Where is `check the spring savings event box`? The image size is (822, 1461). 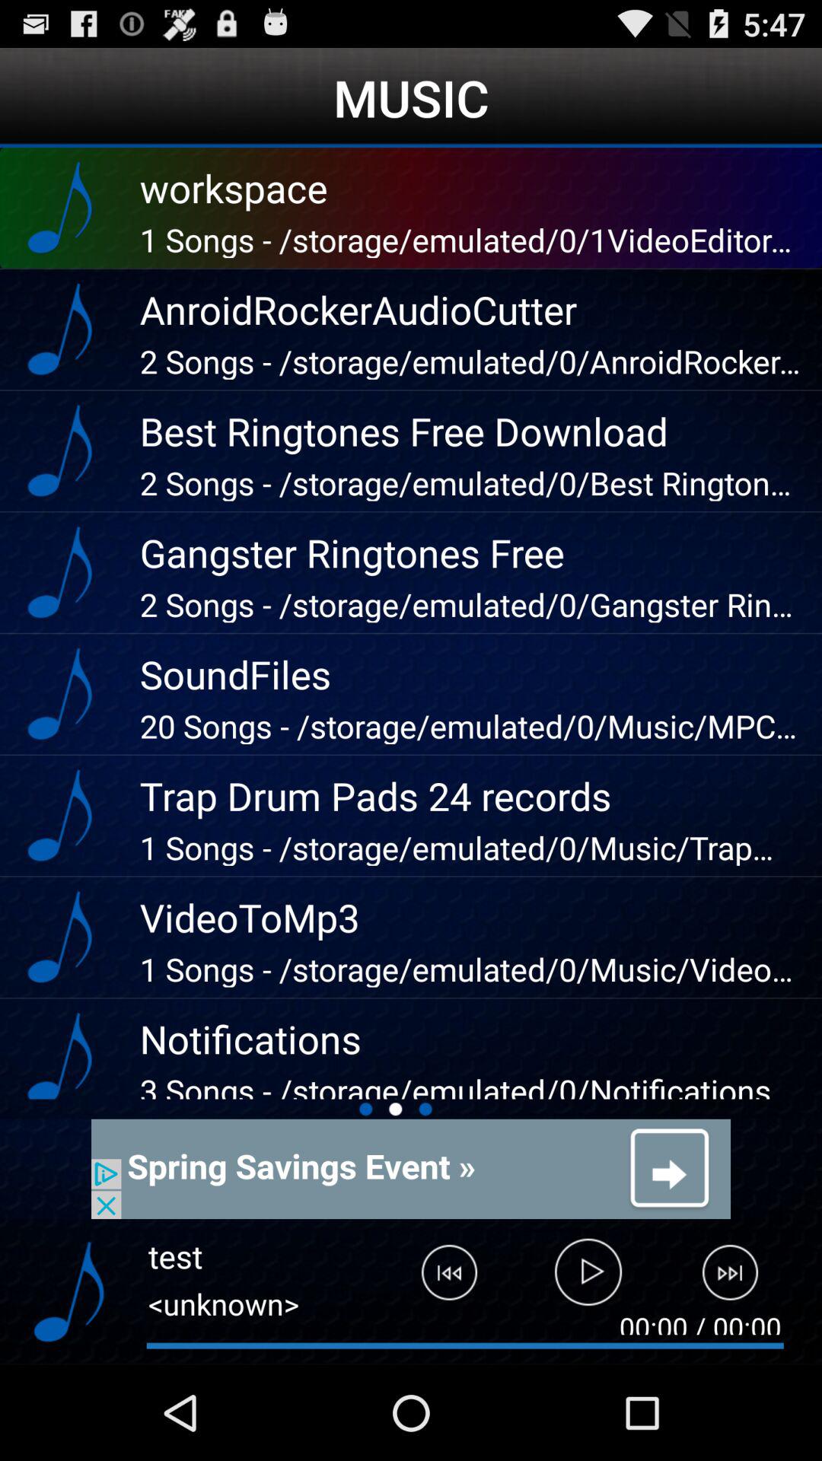
check the spring savings event box is located at coordinates (411, 1169).